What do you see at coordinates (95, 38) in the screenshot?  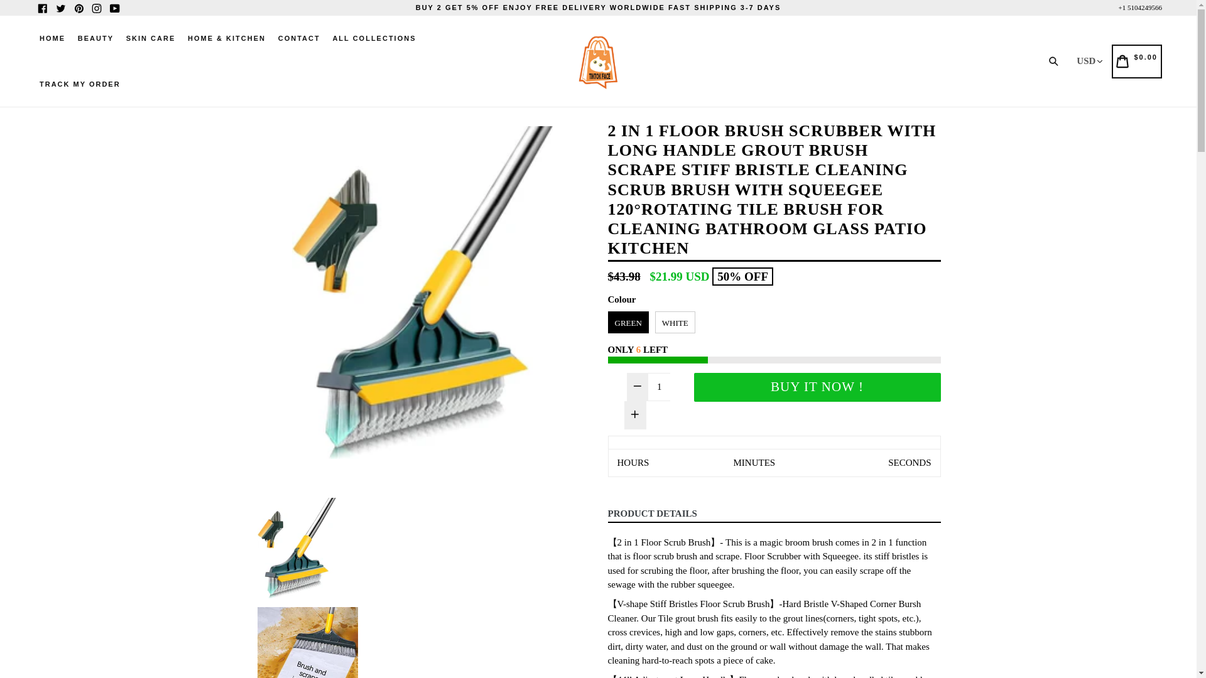 I see `BEAUTY` at bounding box center [95, 38].